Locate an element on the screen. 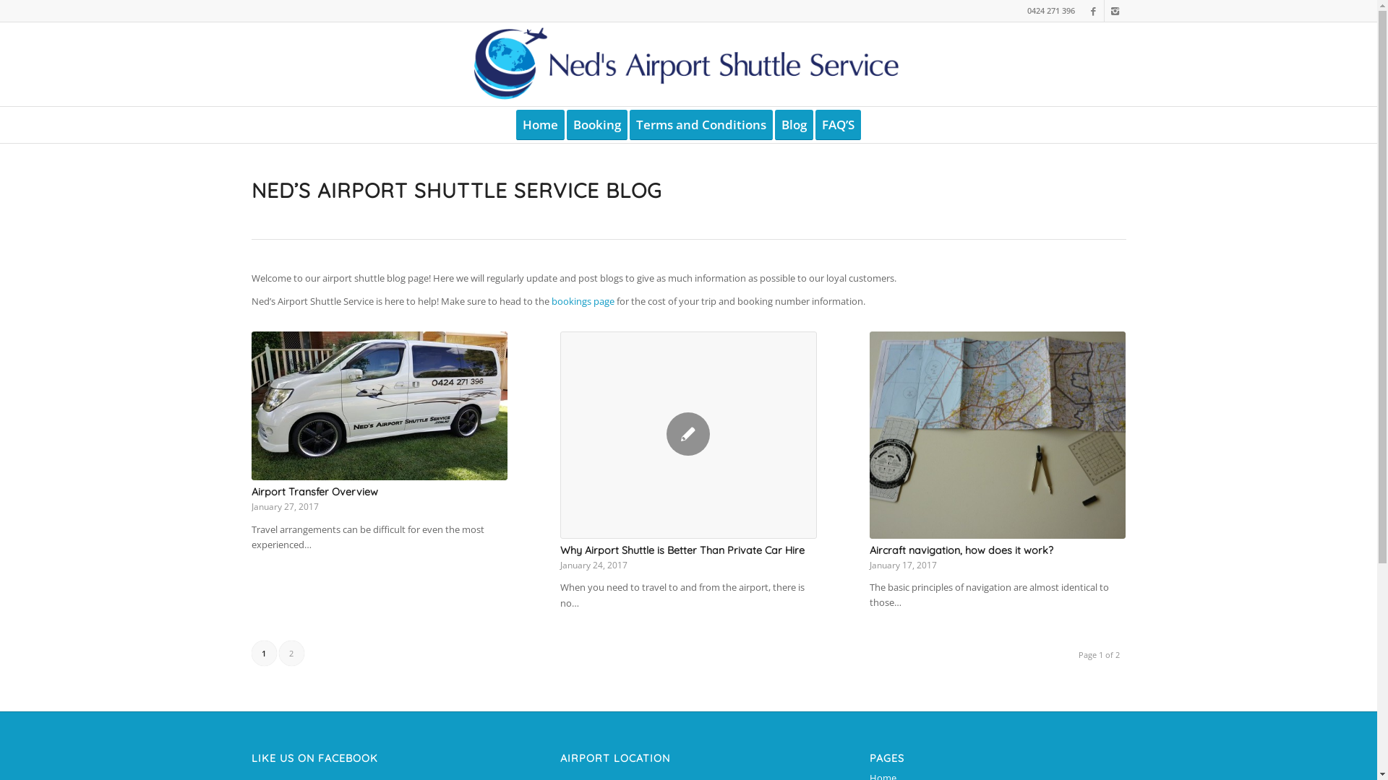 The image size is (1388, 780). Instagram is located at coordinates (1115, 11).